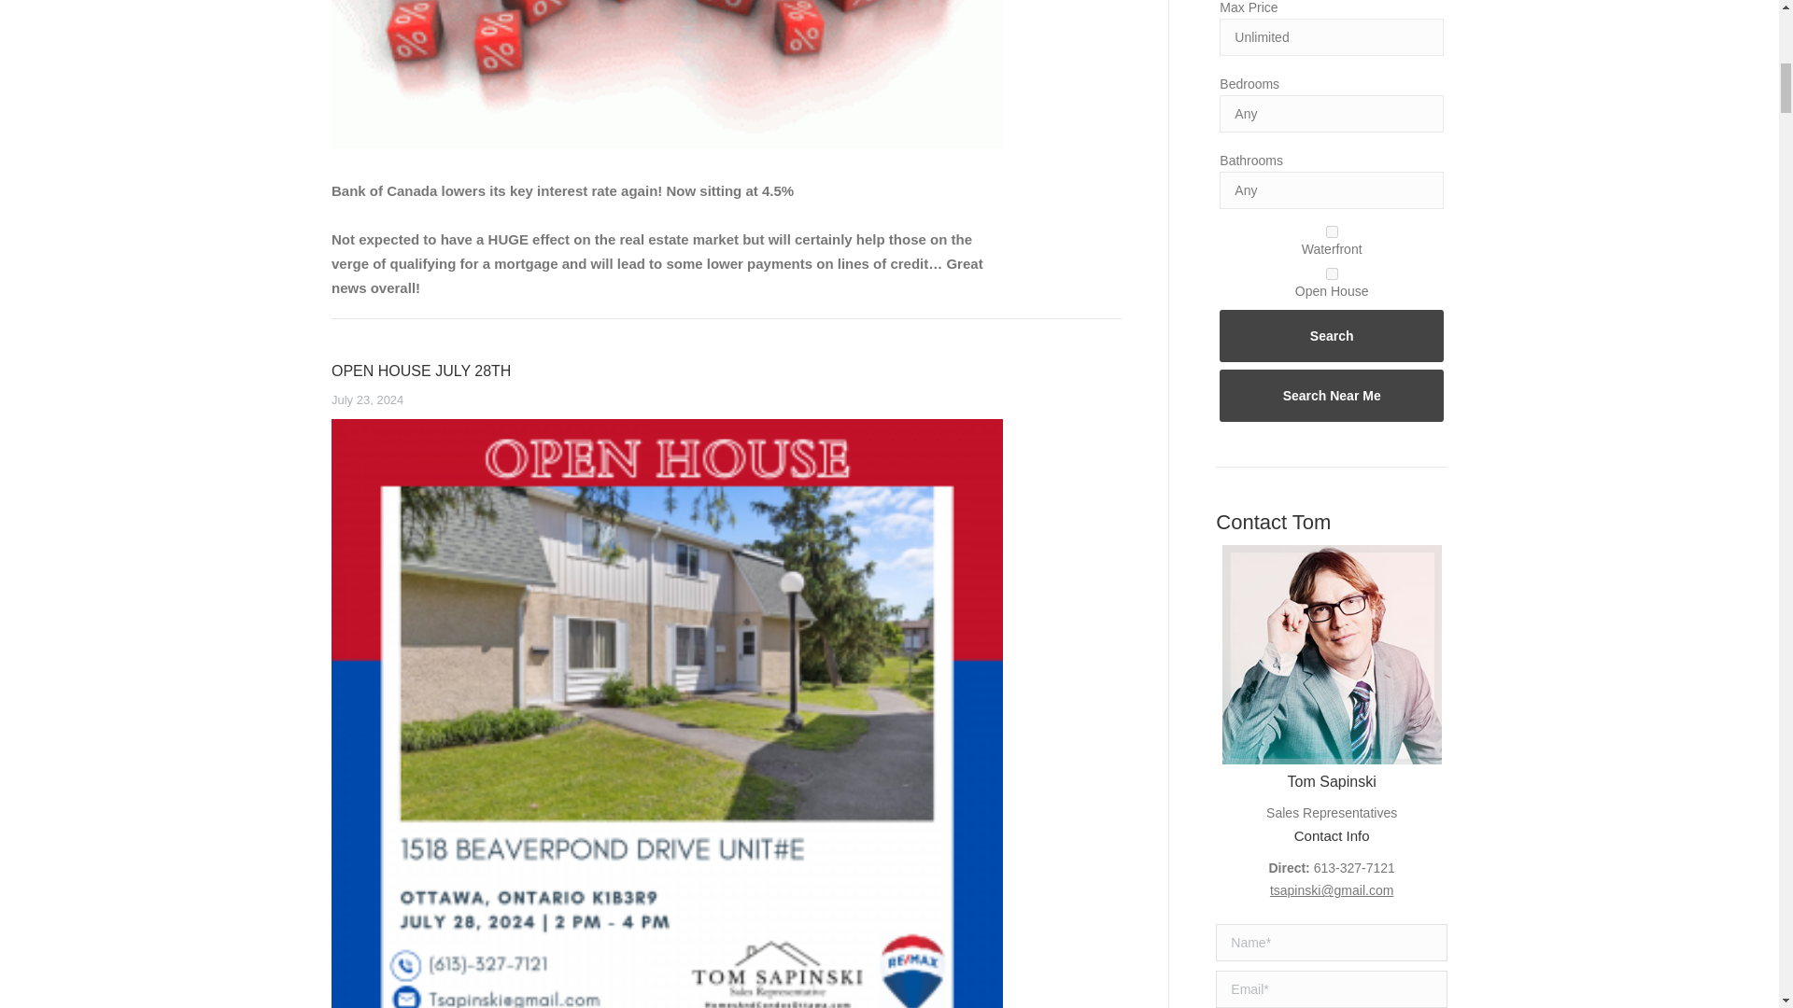  Describe the element at coordinates (1331, 396) in the screenshot. I see `Search Near Me` at that location.